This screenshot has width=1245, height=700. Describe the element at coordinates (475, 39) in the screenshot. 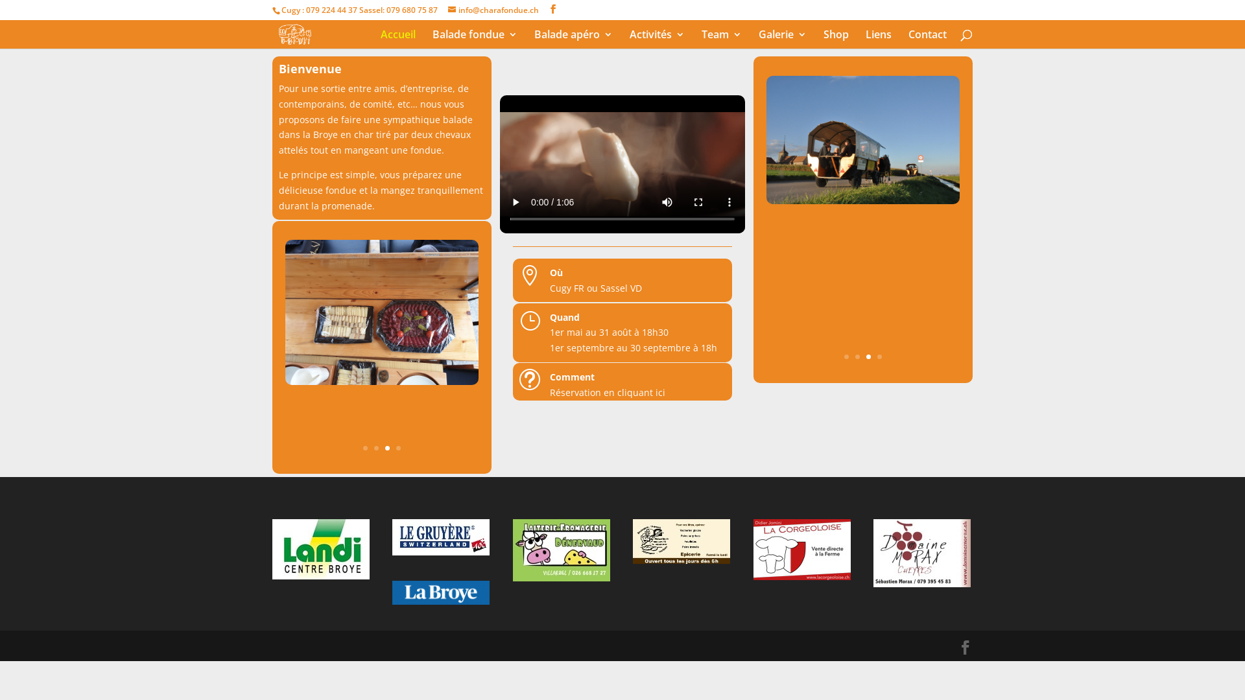

I see `Balade fondue` at that location.